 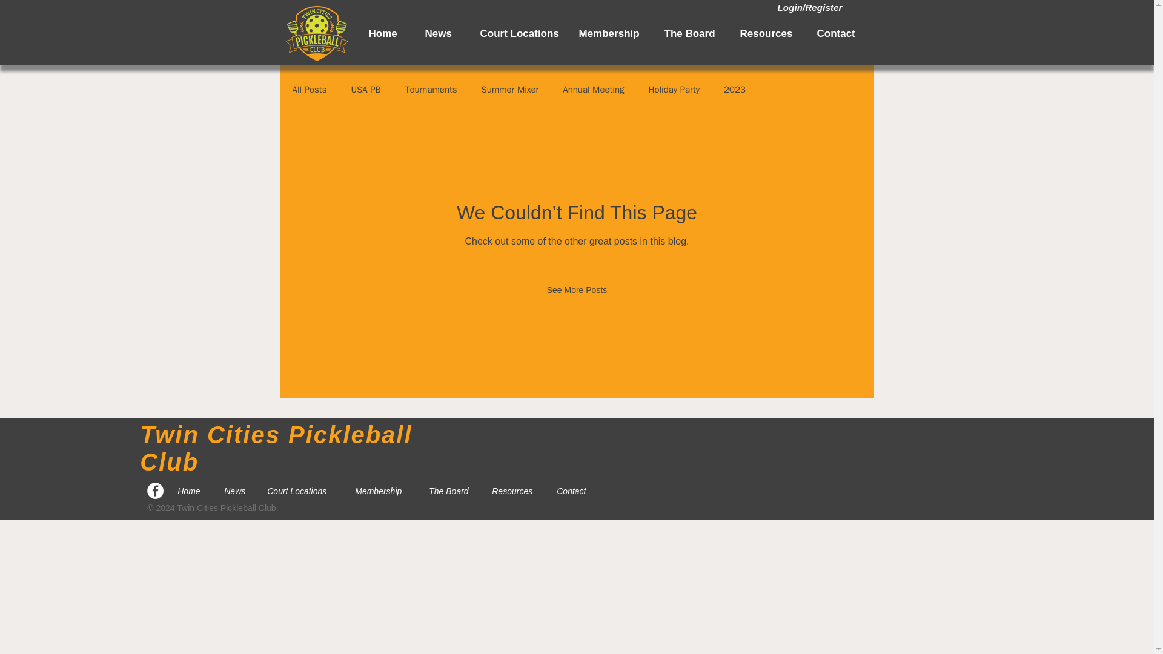 What do you see at coordinates (814, 34) in the screenshot?
I see `Contact` at bounding box center [814, 34].